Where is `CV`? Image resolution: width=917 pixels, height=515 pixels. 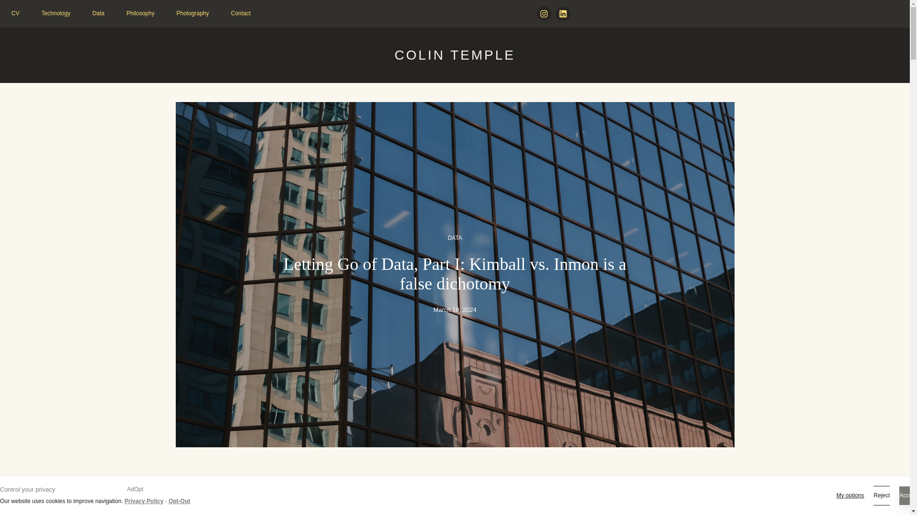 CV is located at coordinates (15, 13).